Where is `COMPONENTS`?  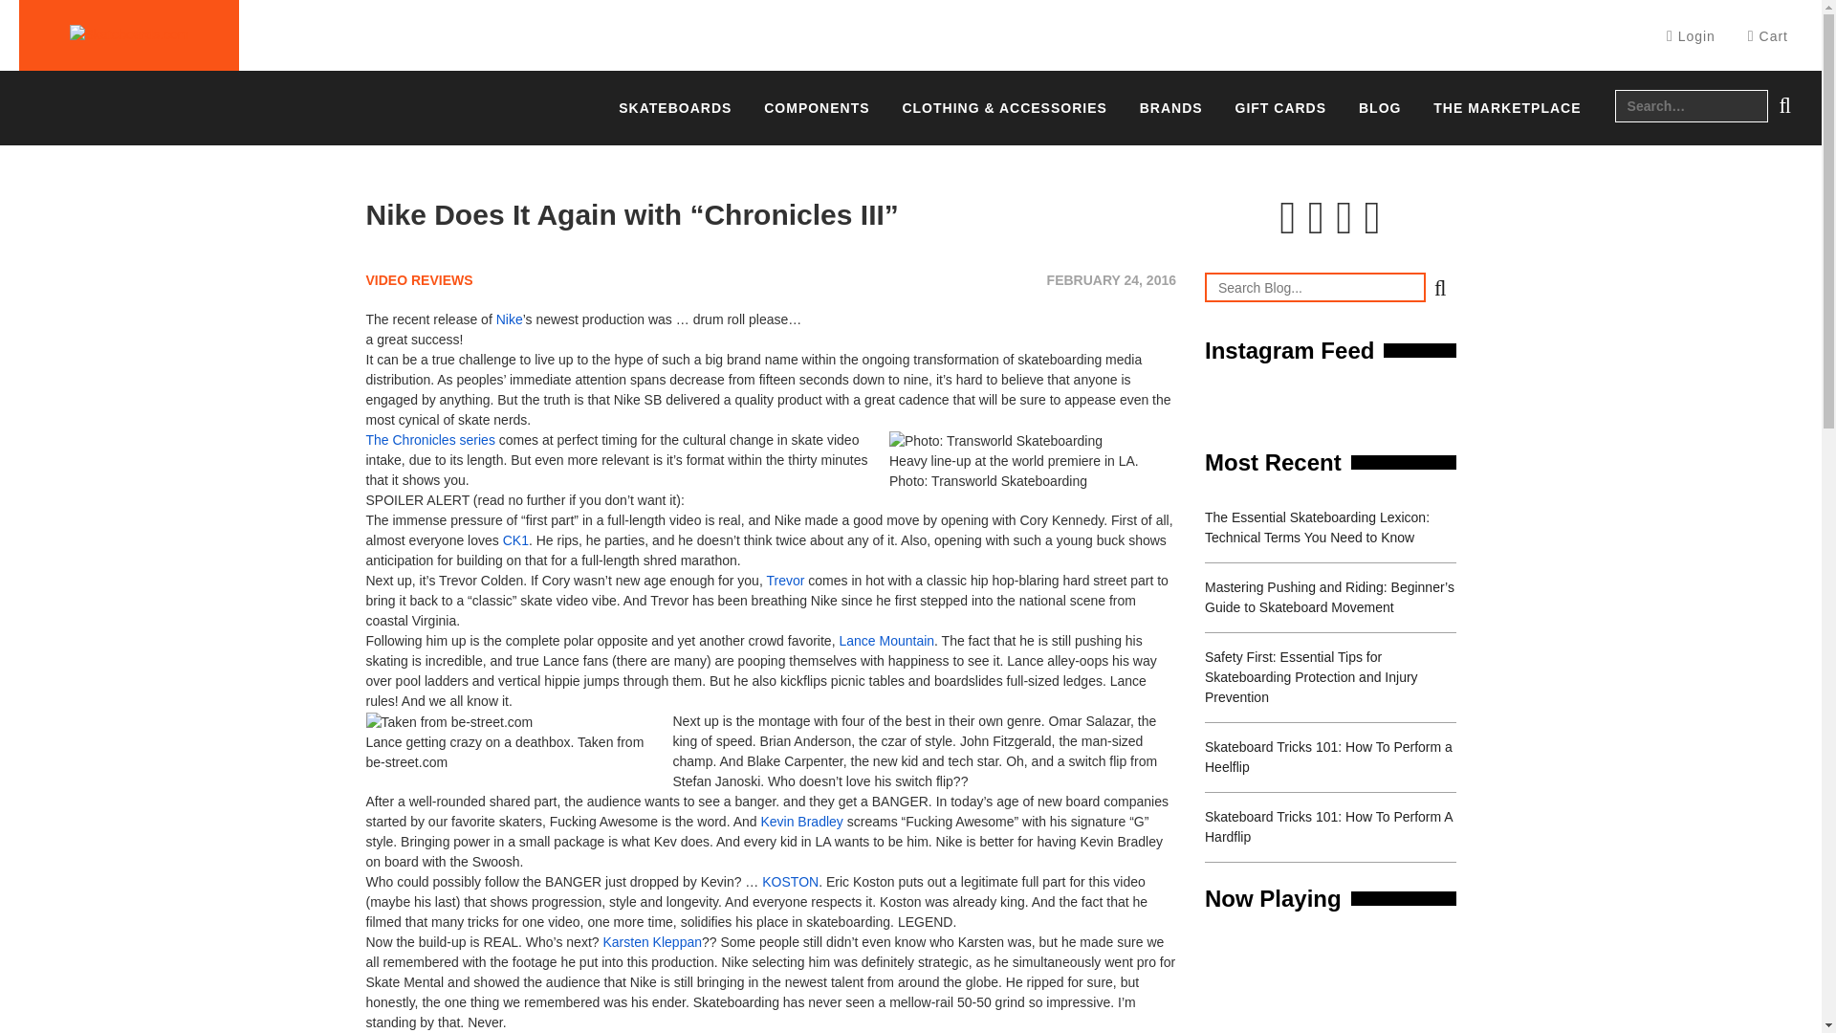
COMPONENTS is located at coordinates (816, 108).